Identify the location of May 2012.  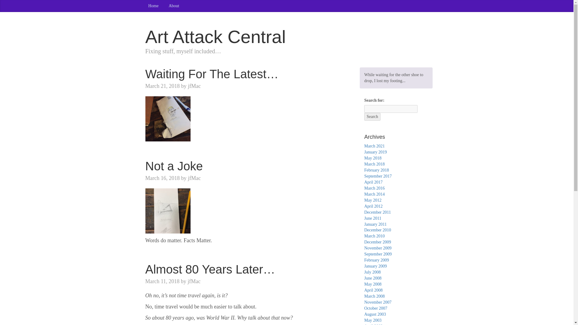
(373, 200).